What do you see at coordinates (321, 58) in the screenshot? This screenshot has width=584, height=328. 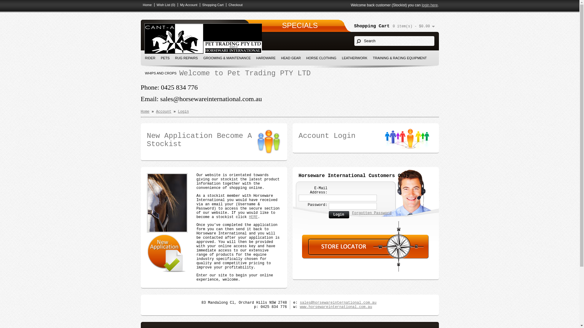 I see `HORSE CLOTHING` at bounding box center [321, 58].